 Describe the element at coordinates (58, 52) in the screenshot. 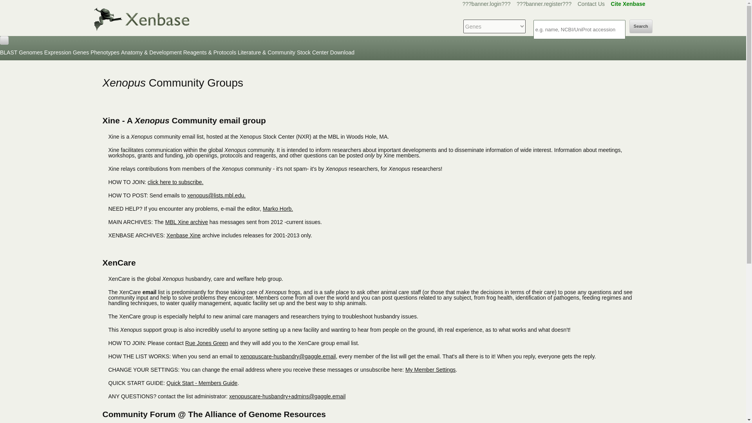

I see `Expression` at that location.